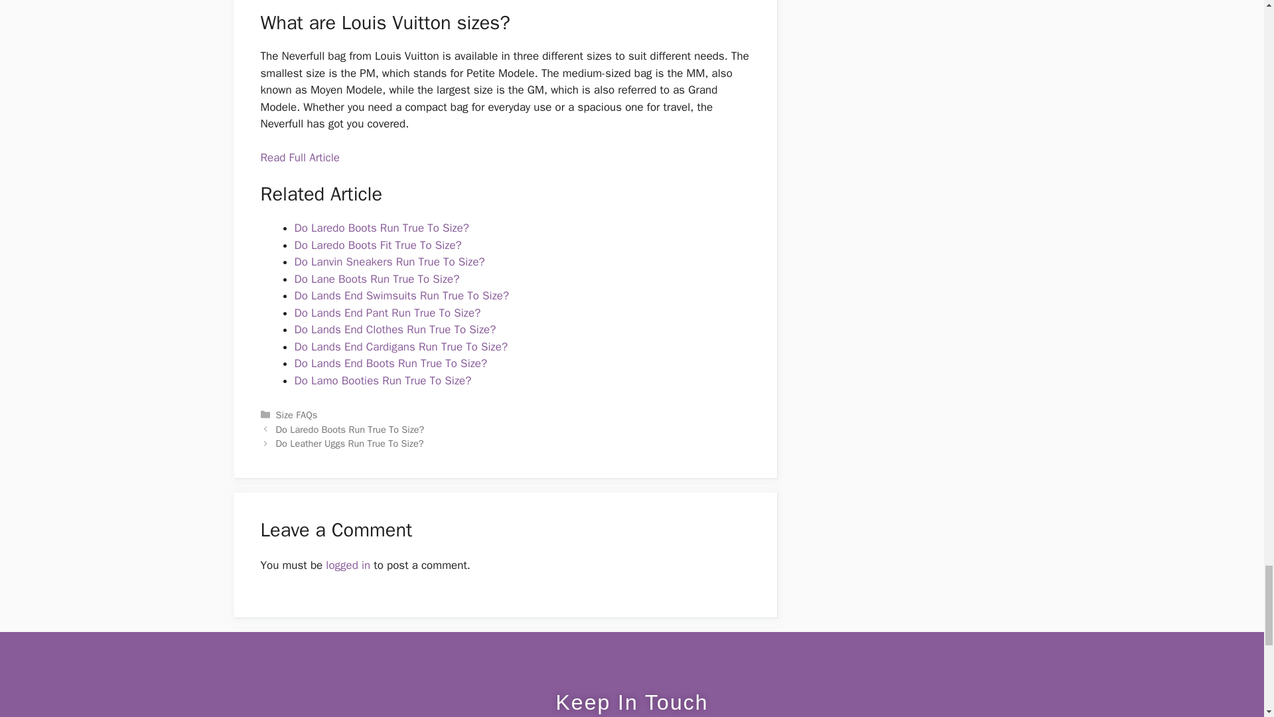  I want to click on Do Lands End Pant Run True To Size?, so click(388, 313).